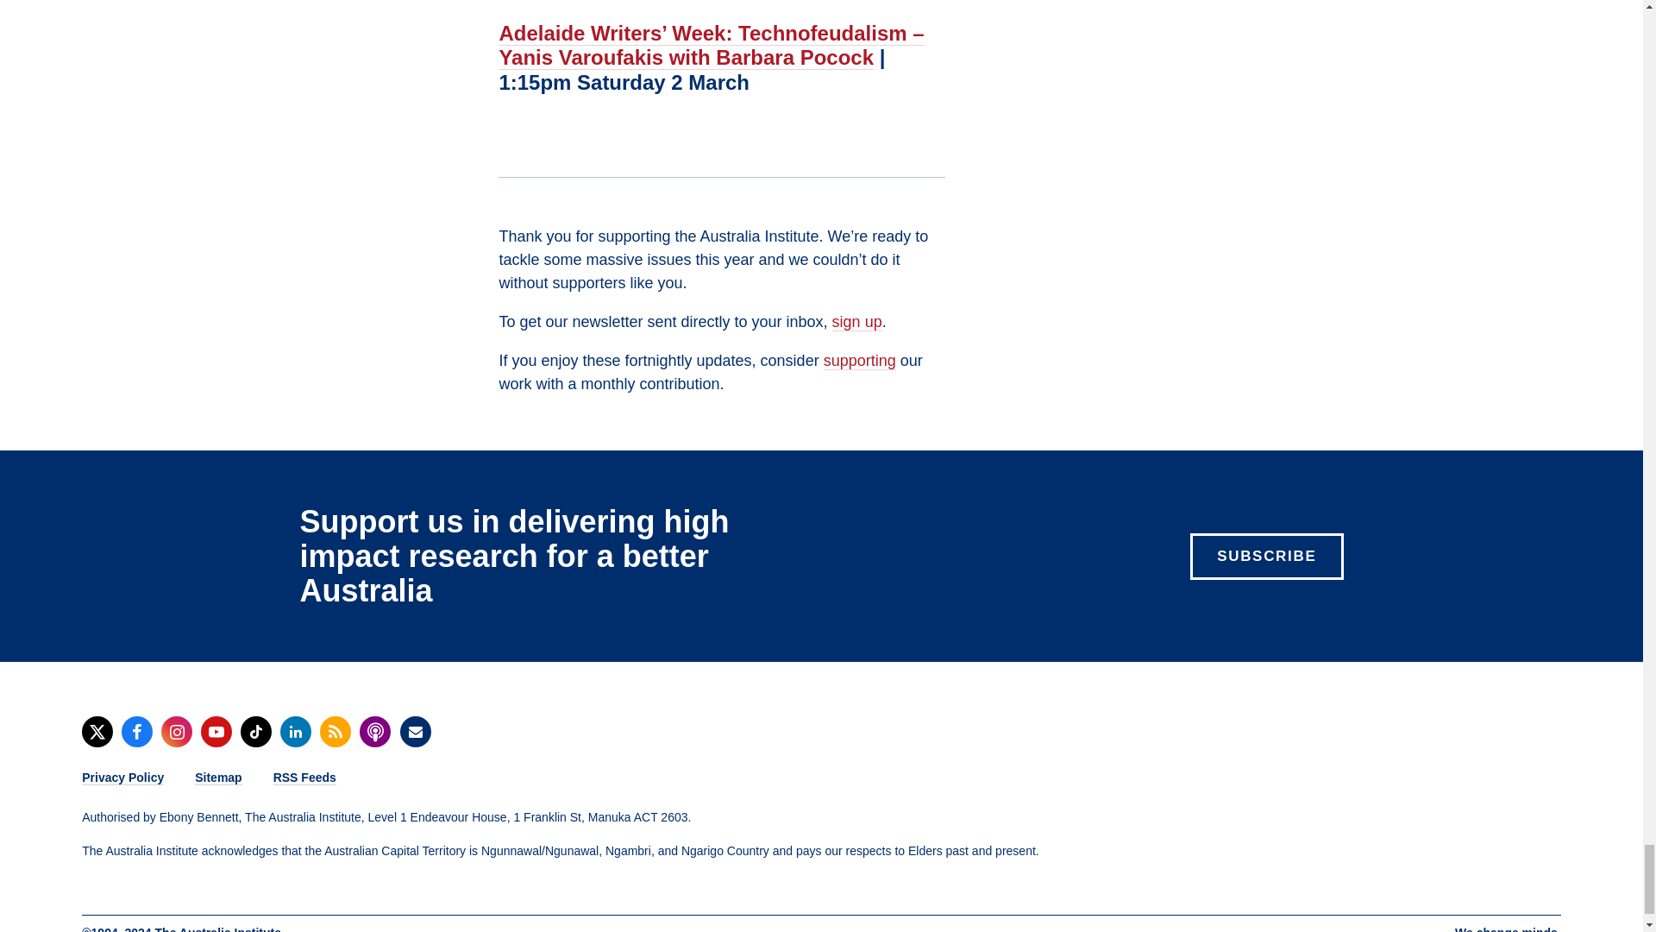  Describe the element at coordinates (374, 732) in the screenshot. I see `Follow us on Podcasts` at that location.